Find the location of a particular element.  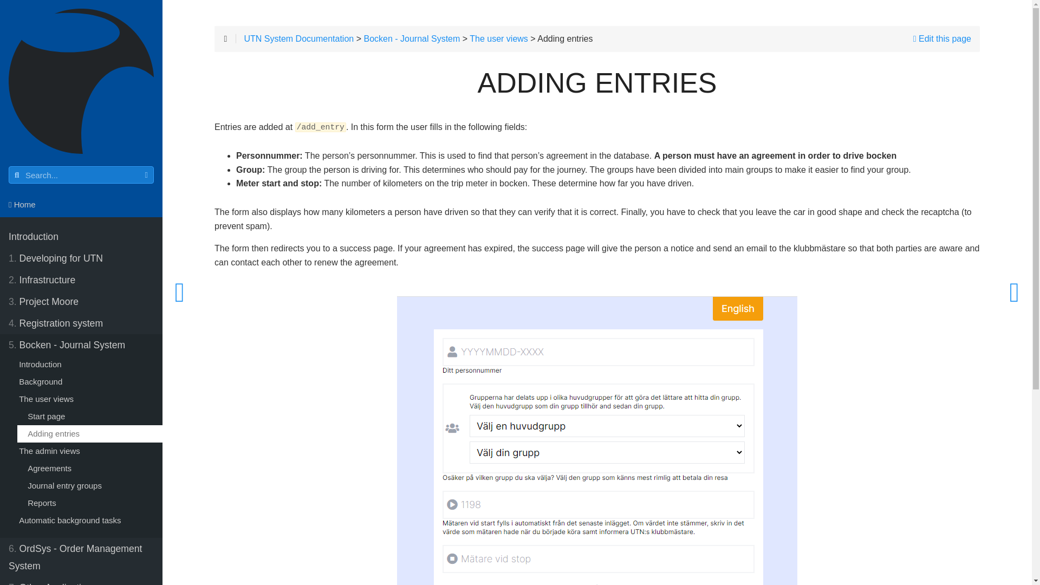

3. Project Moore is located at coordinates (81, 301).